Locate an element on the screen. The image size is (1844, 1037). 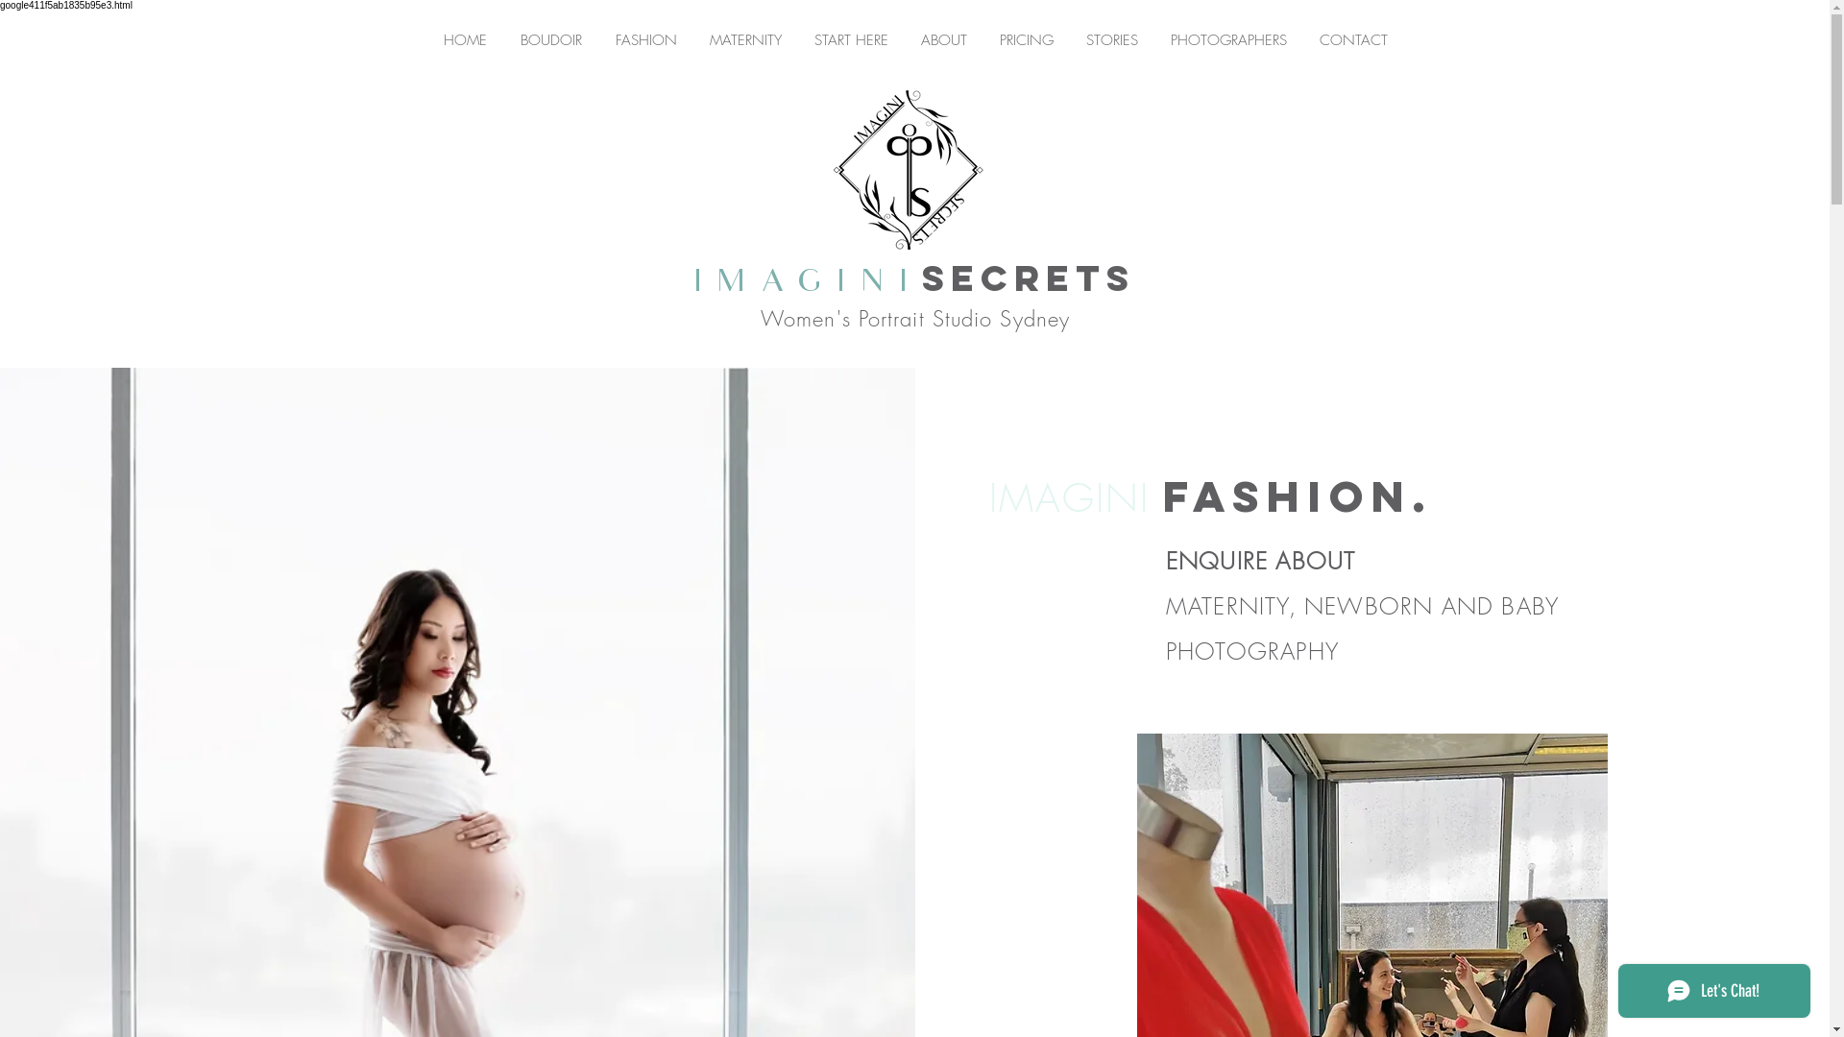
FASHION is located at coordinates (646, 40).